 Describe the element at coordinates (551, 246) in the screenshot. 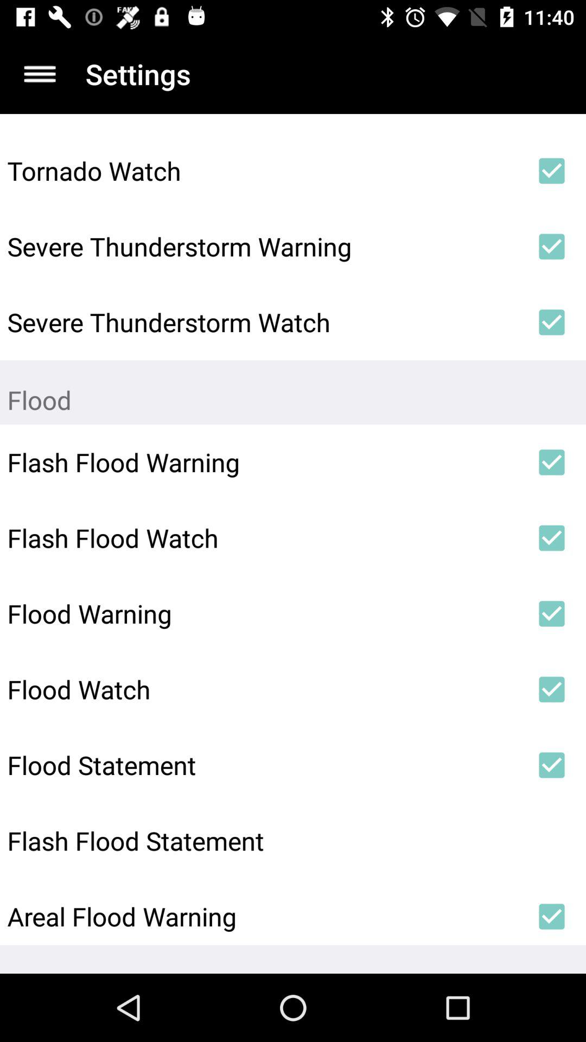

I see `click item next to severe thunderstorm warning` at that location.